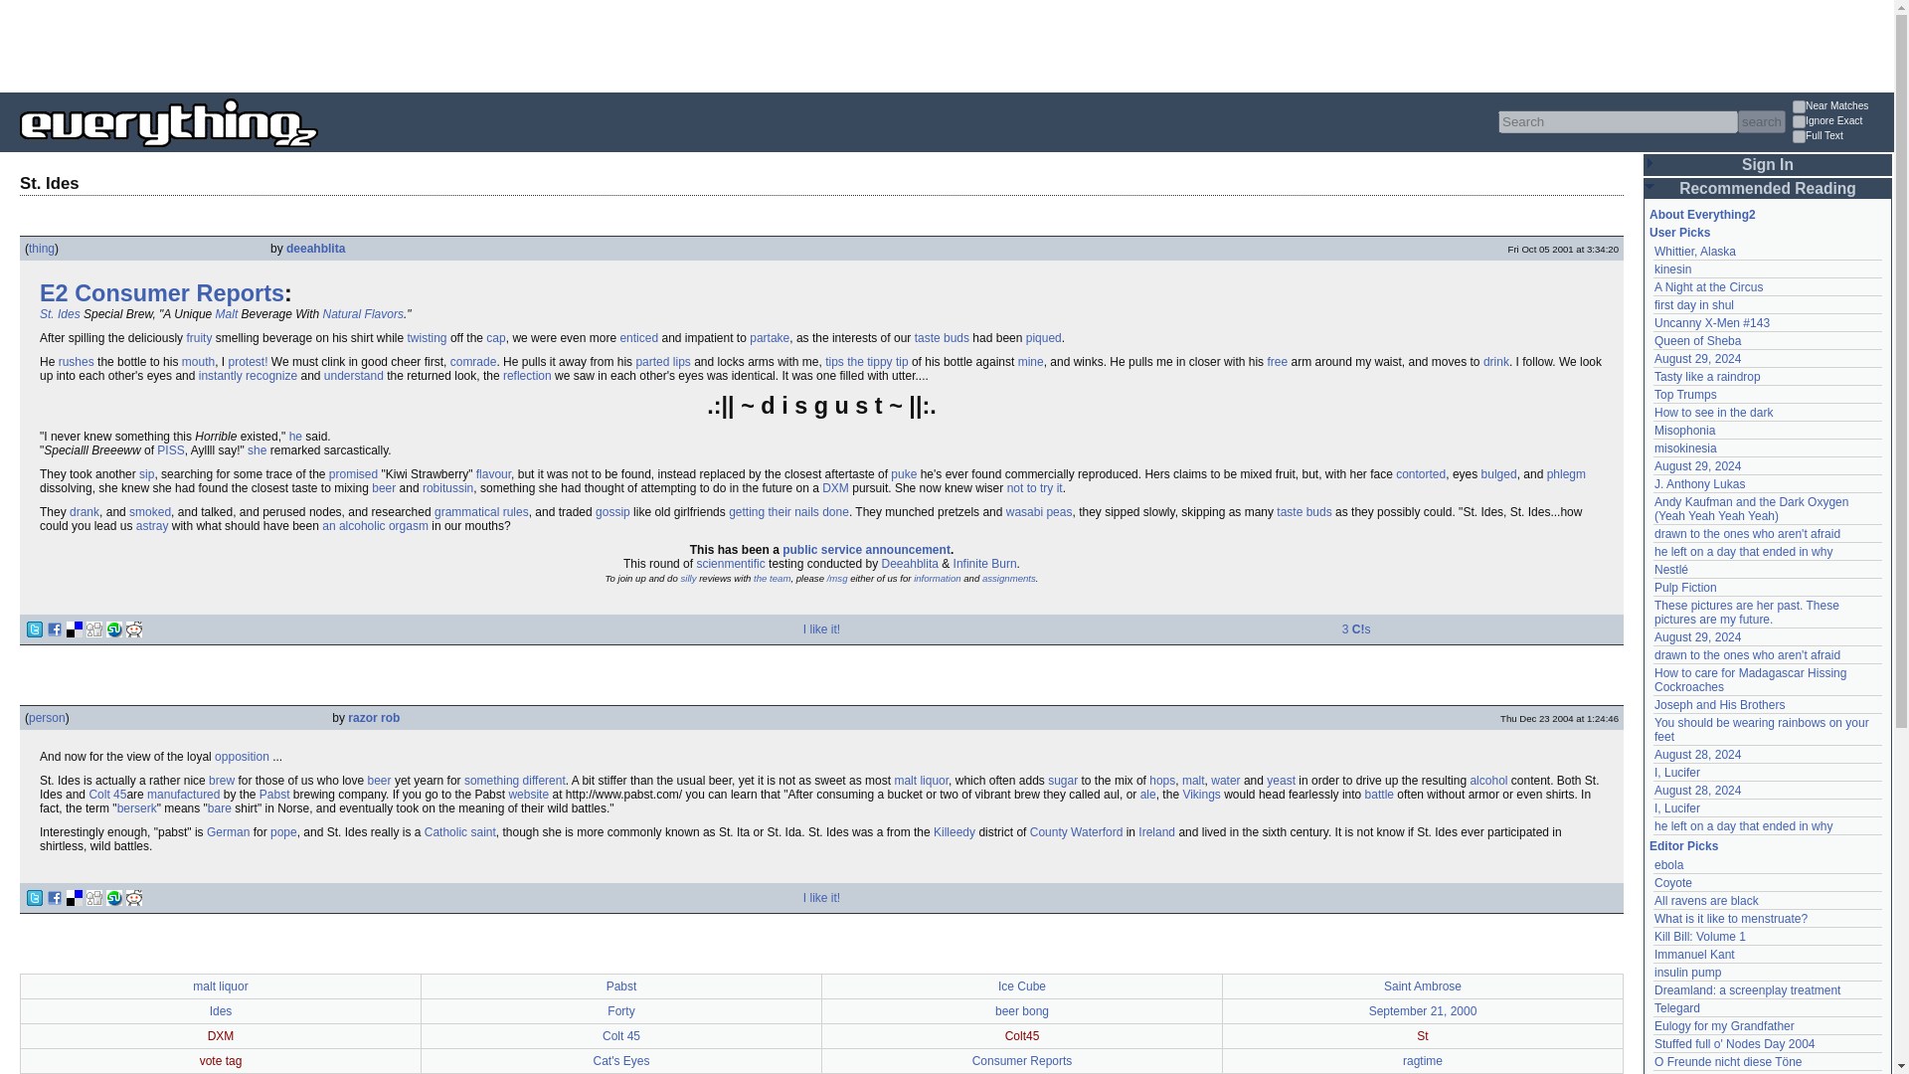 The height and width of the screenshot is (1074, 1909). Describe the element at coordinates (1799, 135) in the screenshot. I see `1` at that location.